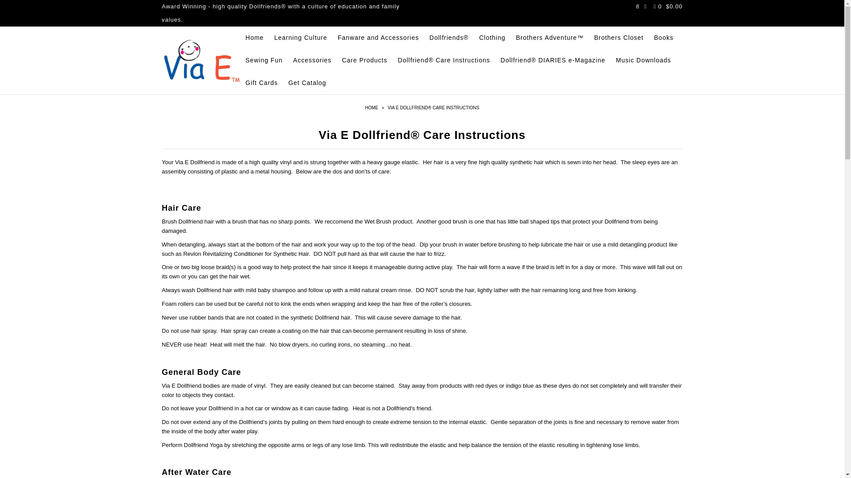 The image size is (851, 478). I want to click on Care Products, so click(364, 60).